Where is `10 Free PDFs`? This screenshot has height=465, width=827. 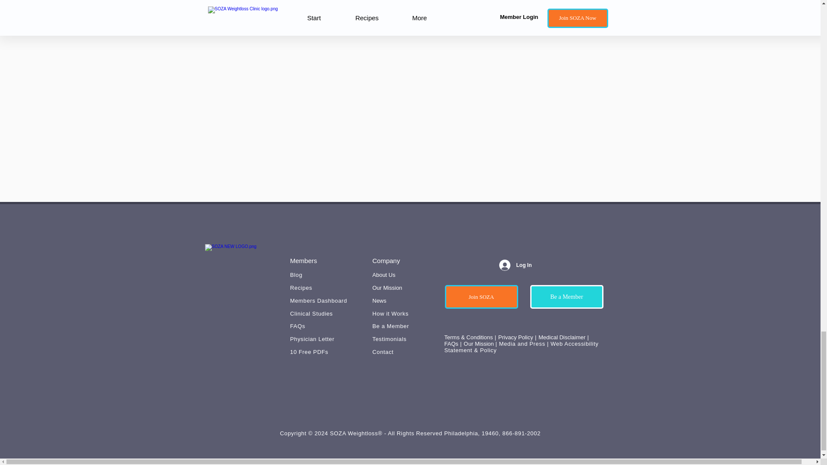 10 Free PDFs is located at coordinates (309, 352).